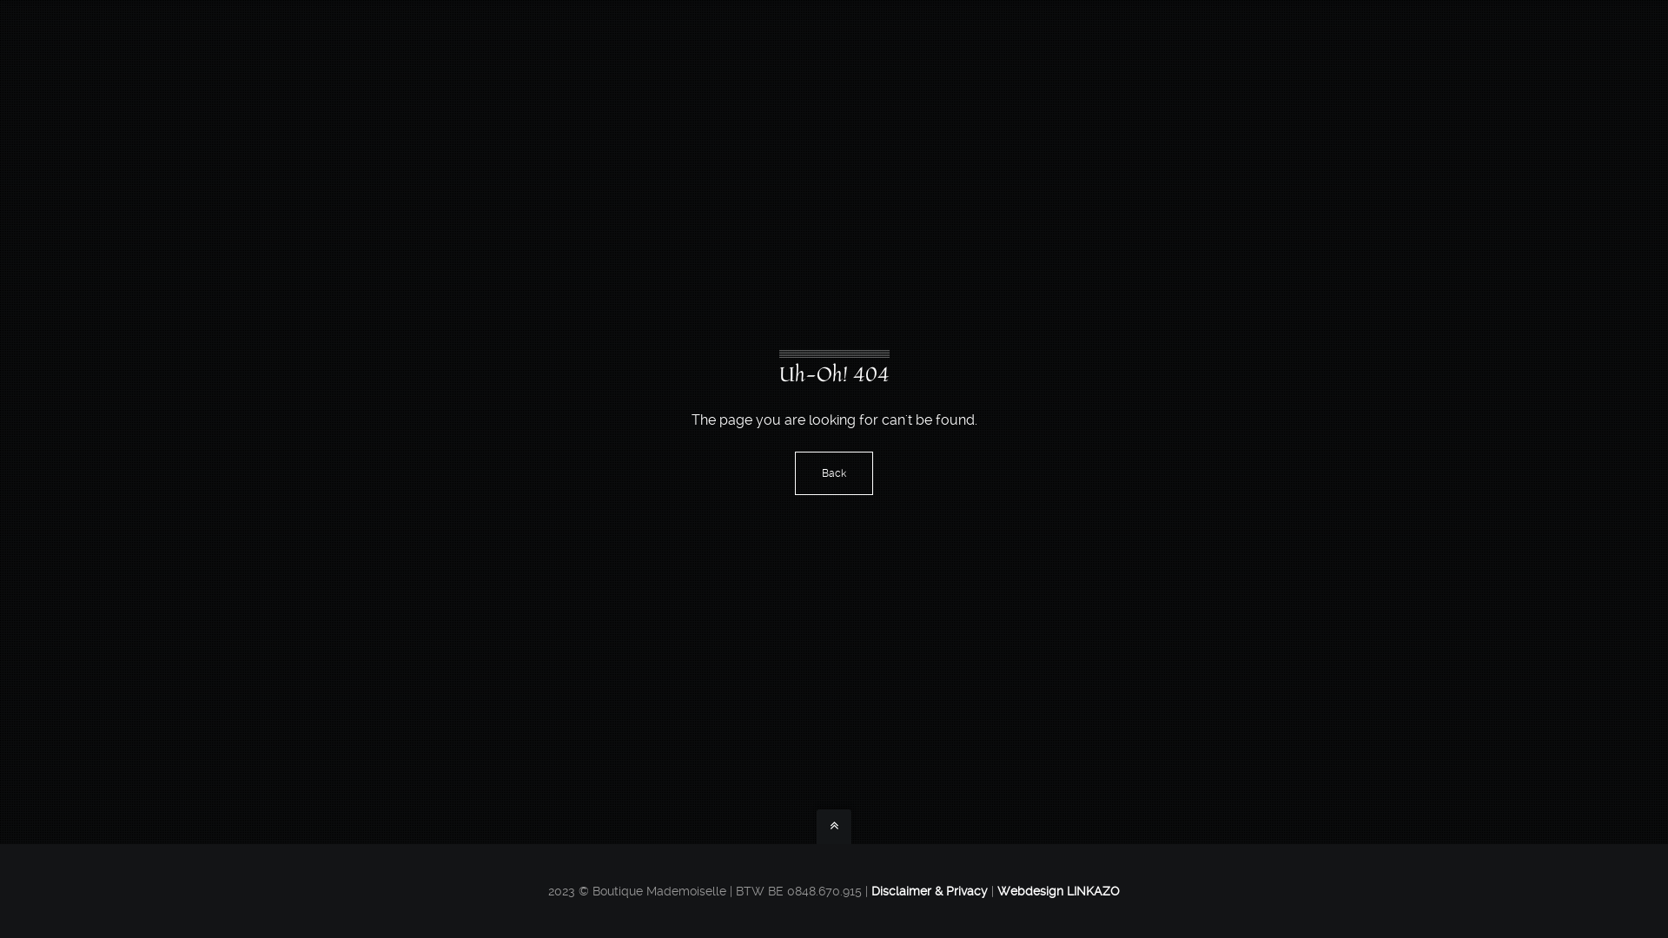 This screenshot has height=938, width=1668. I want to click on Webdesign LINKAZO, so click(1058, 891).